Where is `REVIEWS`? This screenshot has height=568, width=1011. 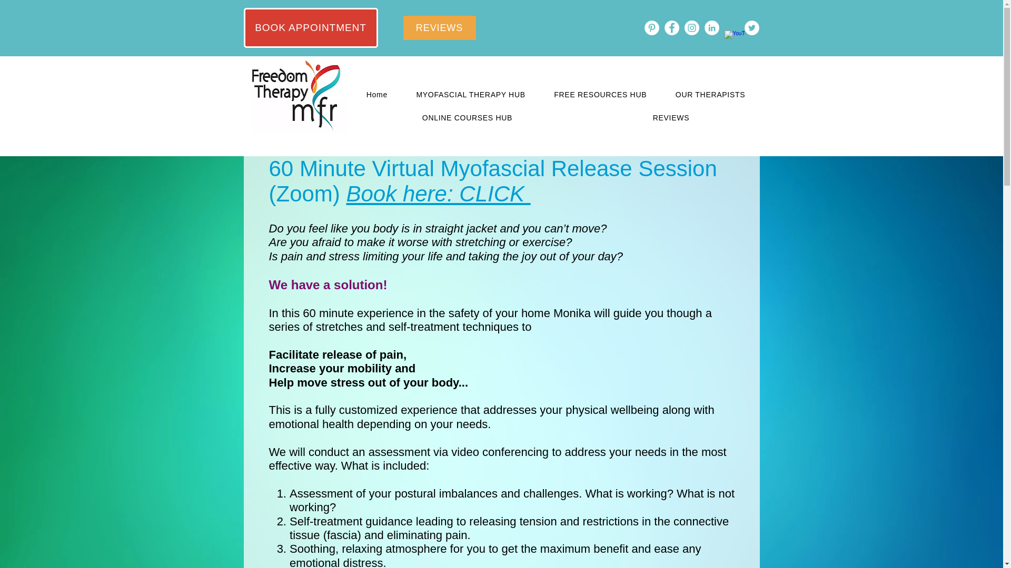
REVIEWS is located at coordinates (440, 27).